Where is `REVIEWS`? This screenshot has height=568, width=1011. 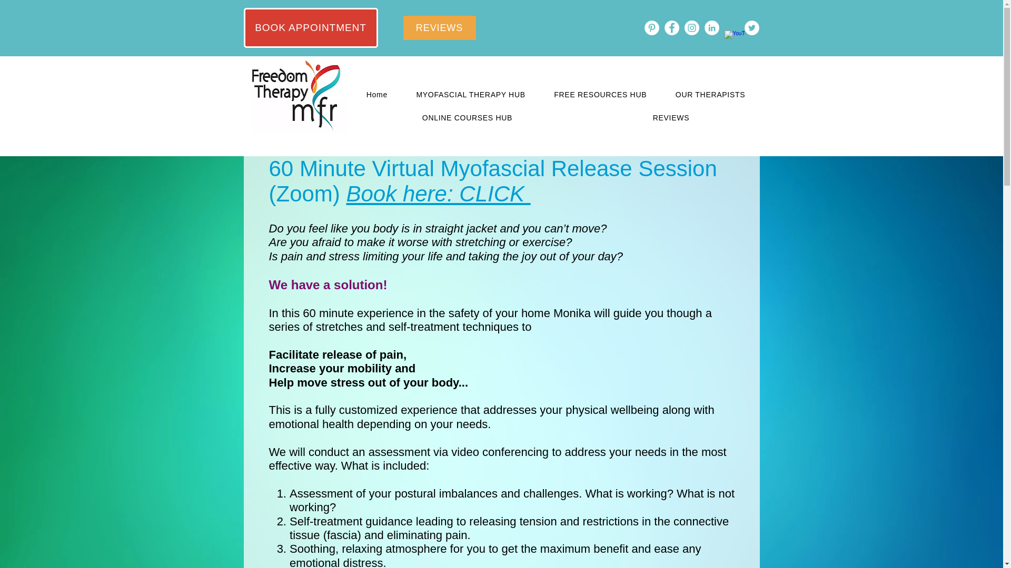
REVIEWS is located at coordinates (440, 27).